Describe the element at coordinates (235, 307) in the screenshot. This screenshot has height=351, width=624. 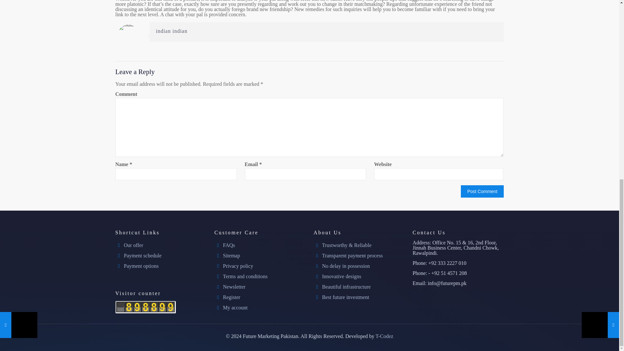
I see `My account` at that location.